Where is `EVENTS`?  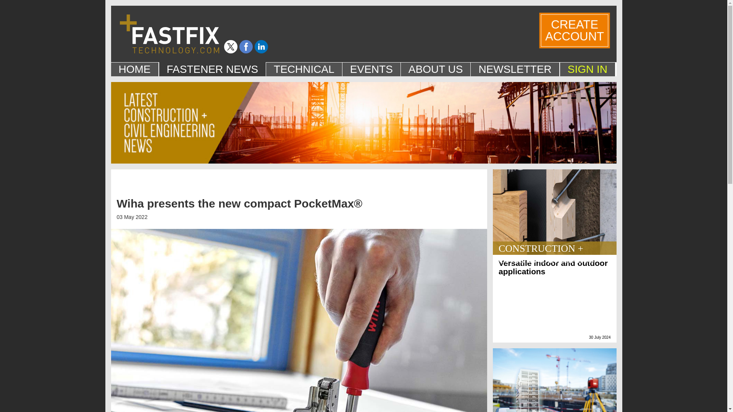
EVENTS is located at coordinates (371, 69).